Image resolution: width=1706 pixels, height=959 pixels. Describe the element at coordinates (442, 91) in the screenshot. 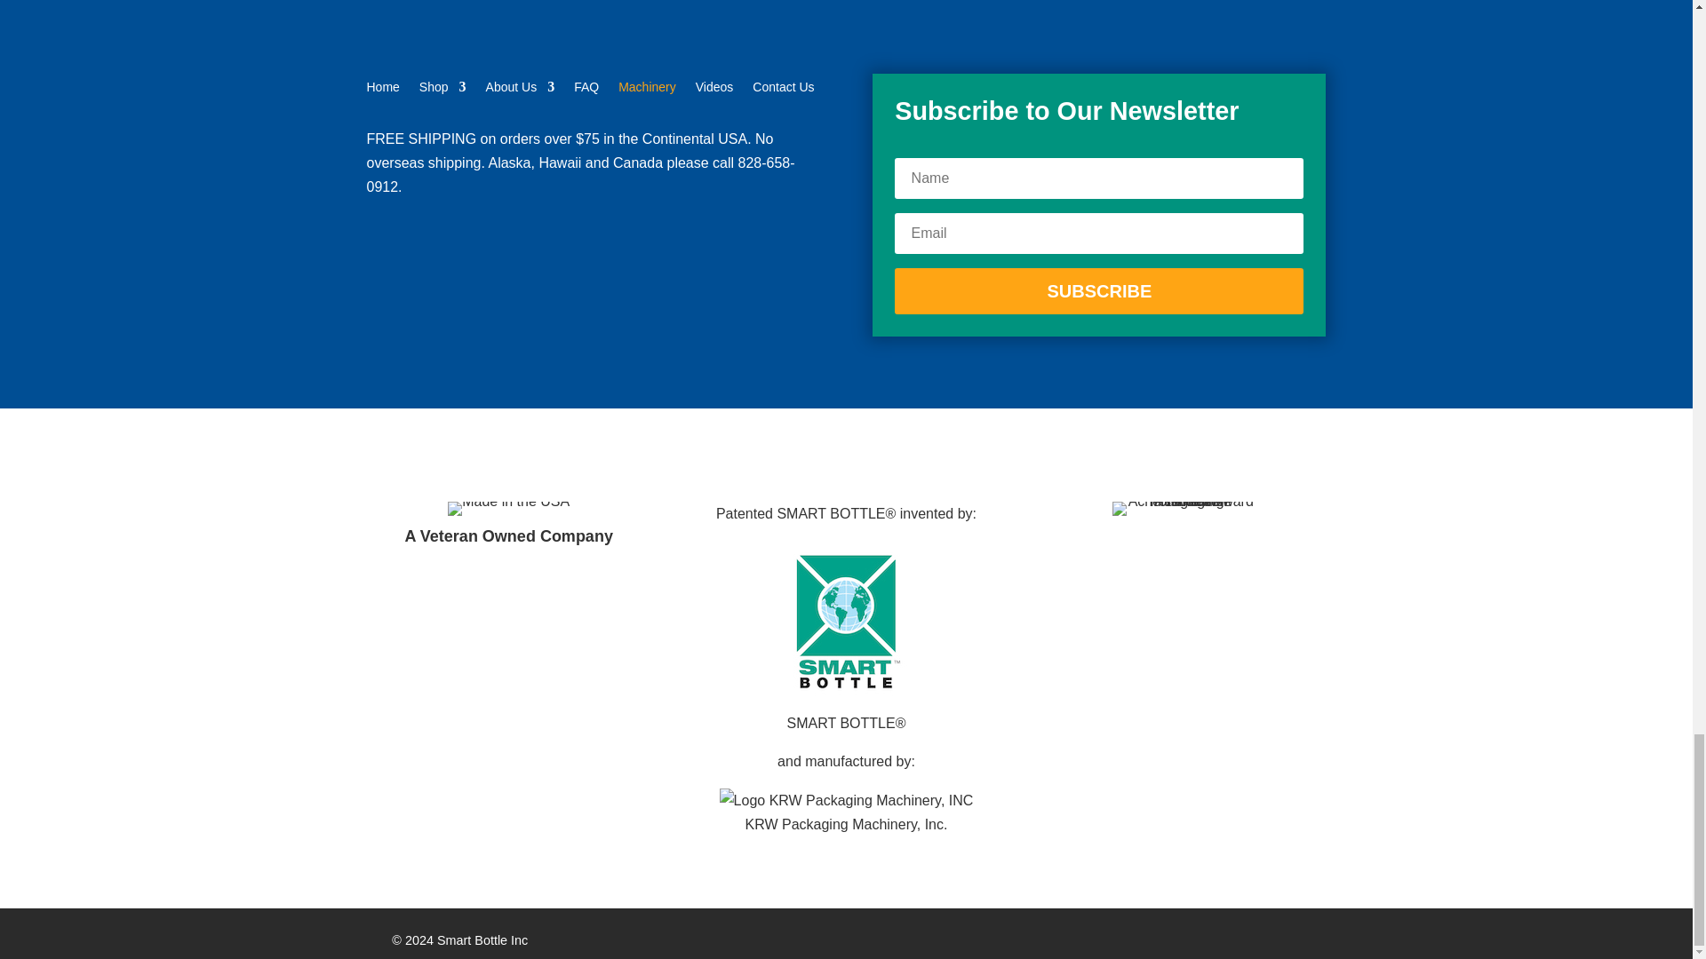

I see `Shop` at that location.